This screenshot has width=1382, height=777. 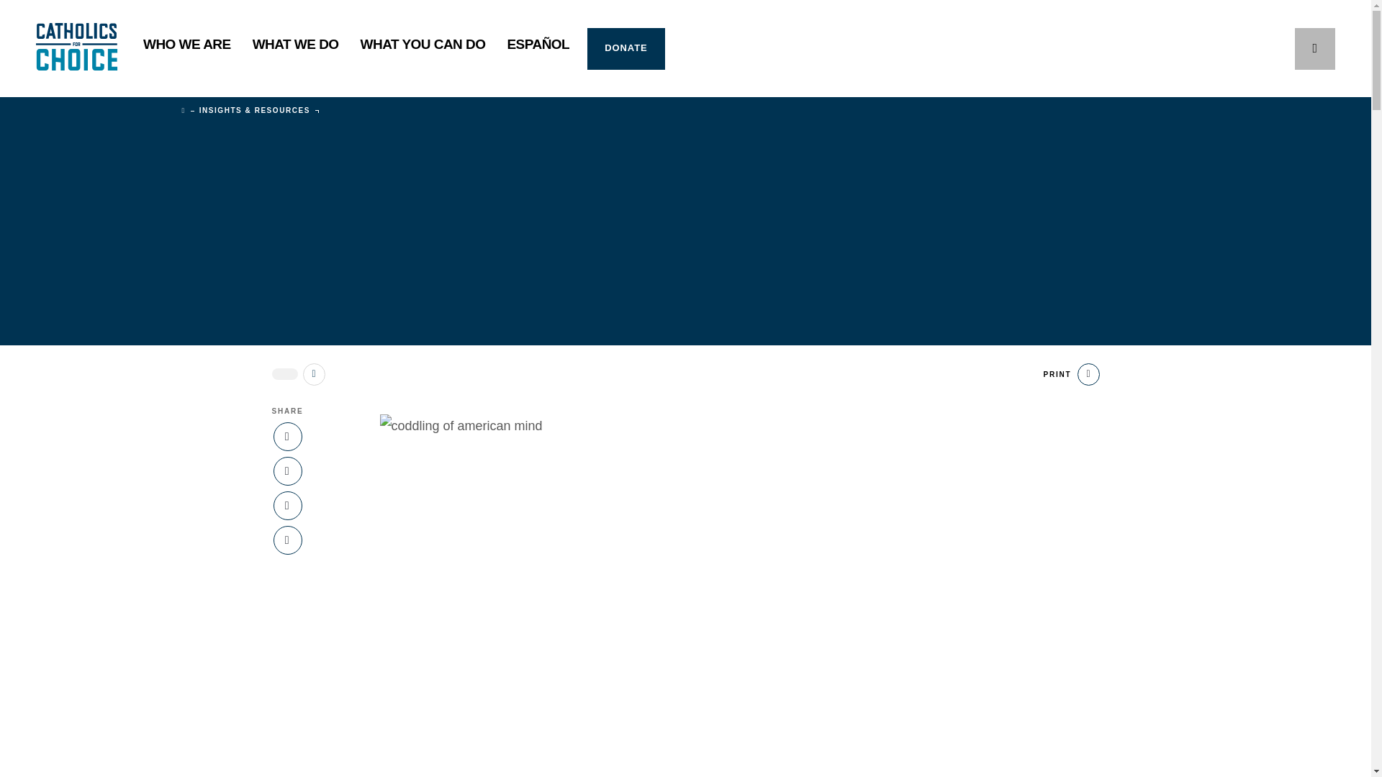 I want to click on WHAT WE DO, so click(x=295, y=49).